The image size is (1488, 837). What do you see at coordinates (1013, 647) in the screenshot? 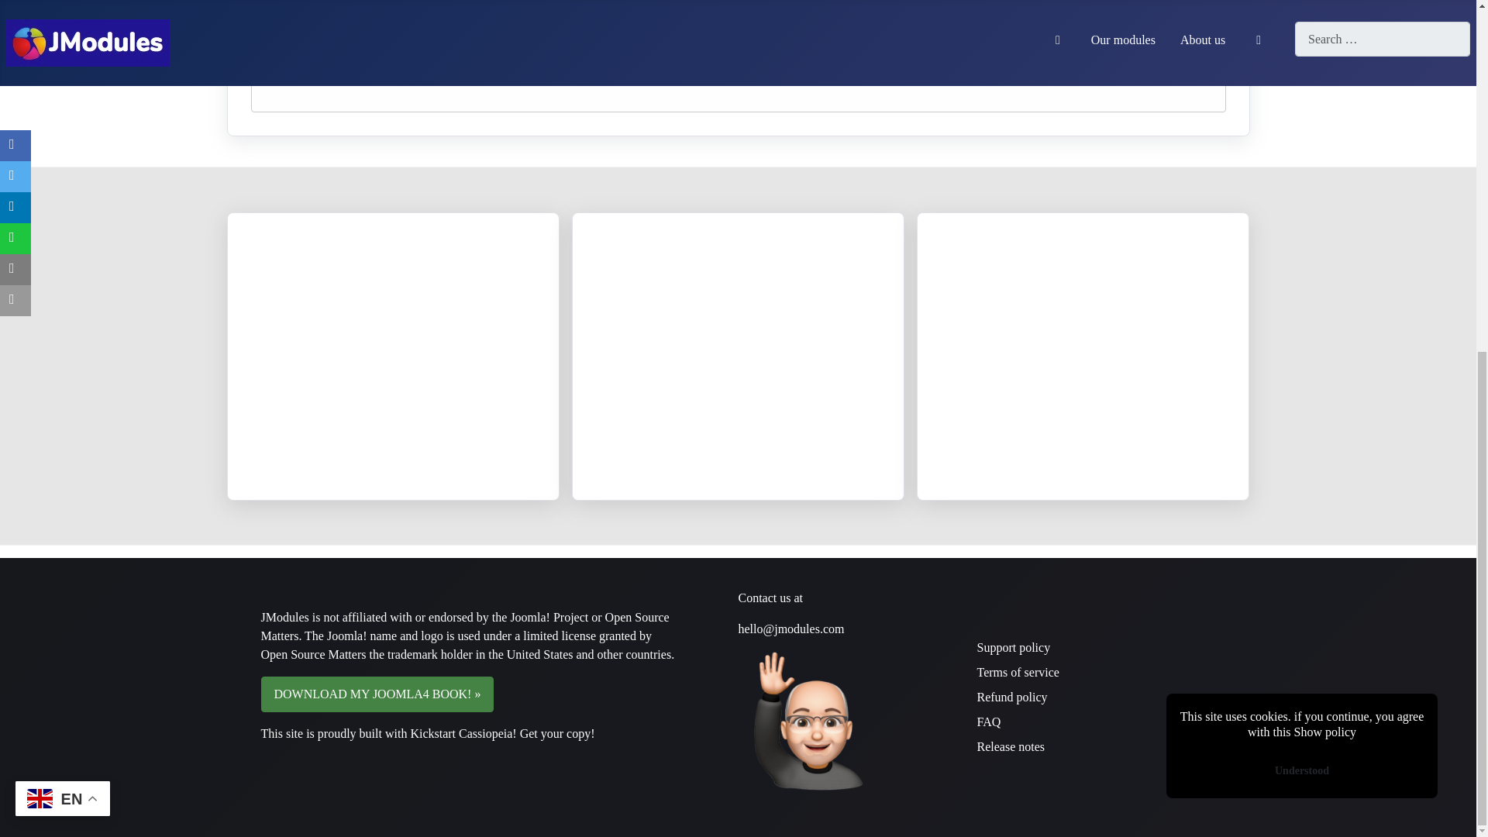
I see `Support policy` at bounding box center [1013, 647].